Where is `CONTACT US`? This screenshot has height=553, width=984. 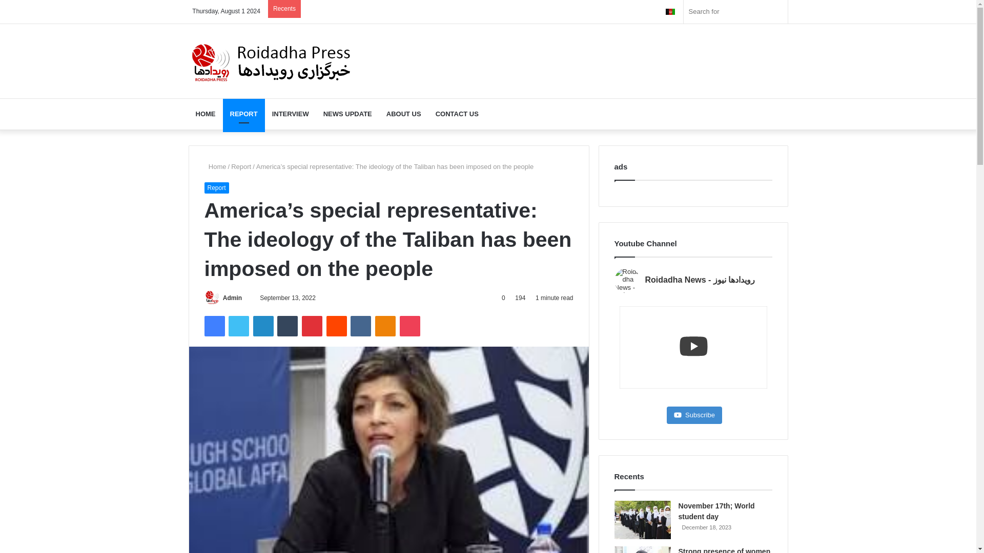
CONTACT US is located at coordinates (457, 114).